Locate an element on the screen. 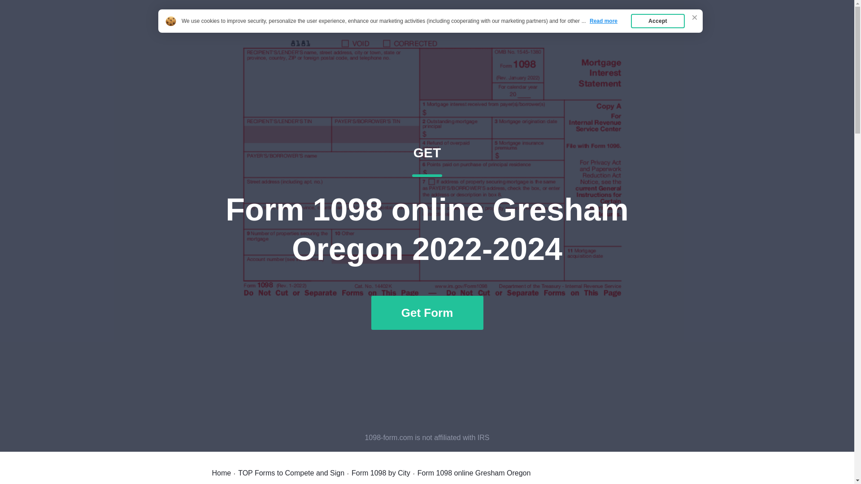  Form 1098 by City is located at coordinates (381, 473).